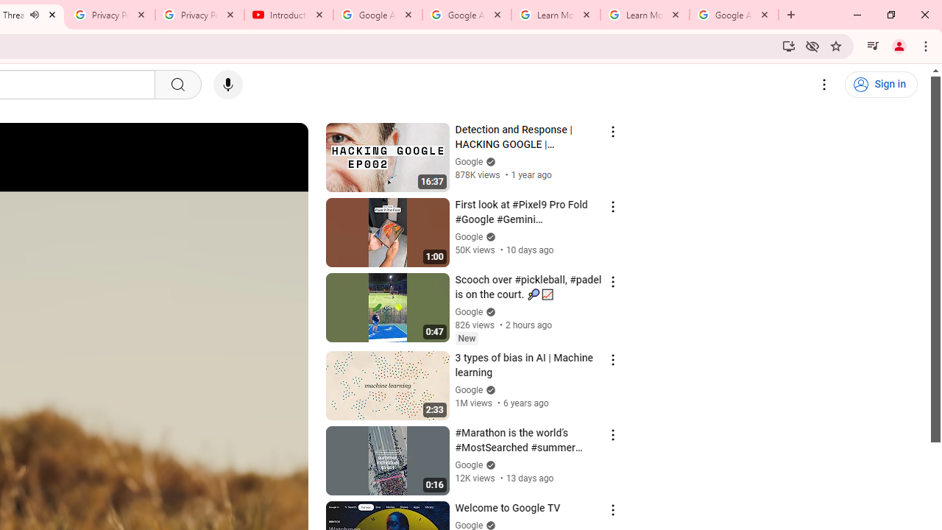  What do you see at coordinates (228, 85) in the screenshot?
I see `Search with your voice` at bounding box center [228, 85].